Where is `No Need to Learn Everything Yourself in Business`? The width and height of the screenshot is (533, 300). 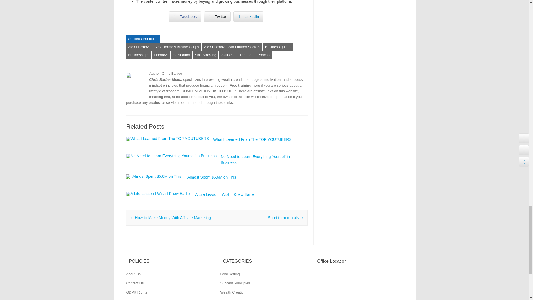
No Need to Learn Everything Yourself in Business is located at coordinates (255, 159).